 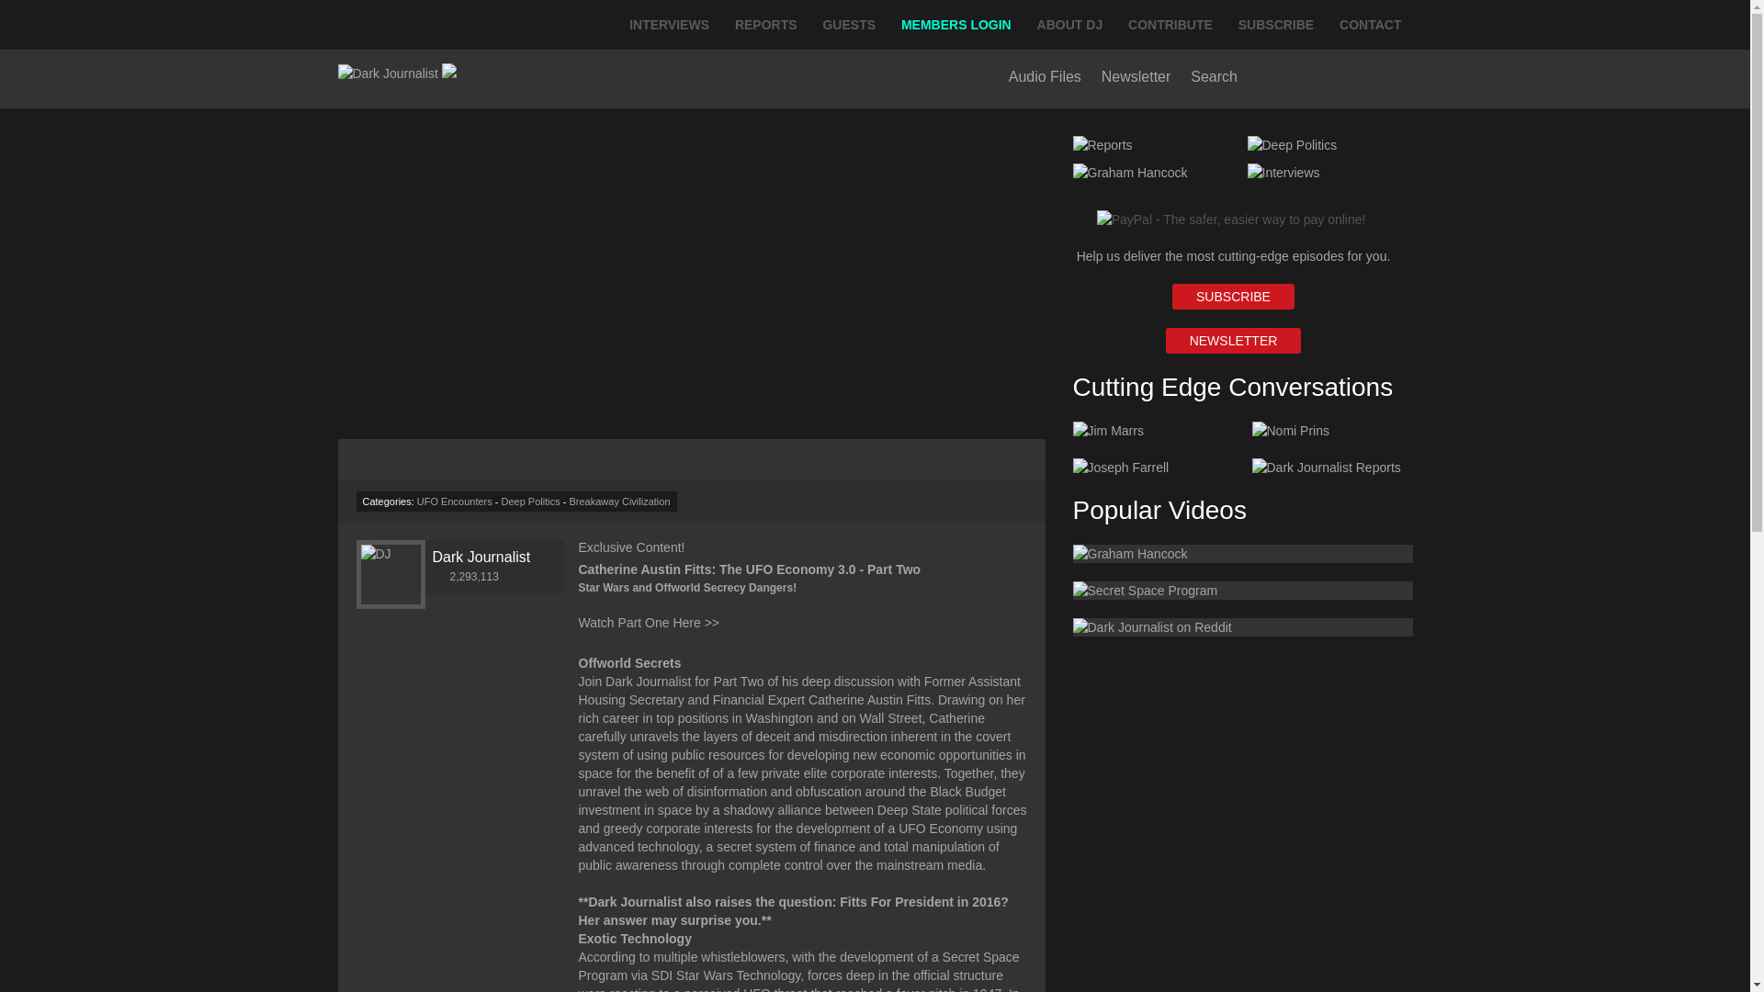 What do you see at coordinates (1360, 81) in the screenshot?
I see `twitter` at bounding box center [1360, 81].